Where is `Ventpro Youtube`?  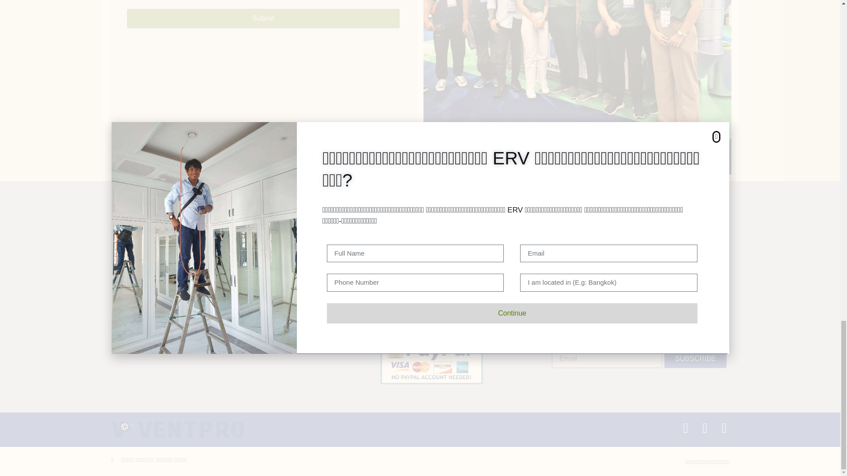
Ventpro Youtube is located at coordinates (185, 238).